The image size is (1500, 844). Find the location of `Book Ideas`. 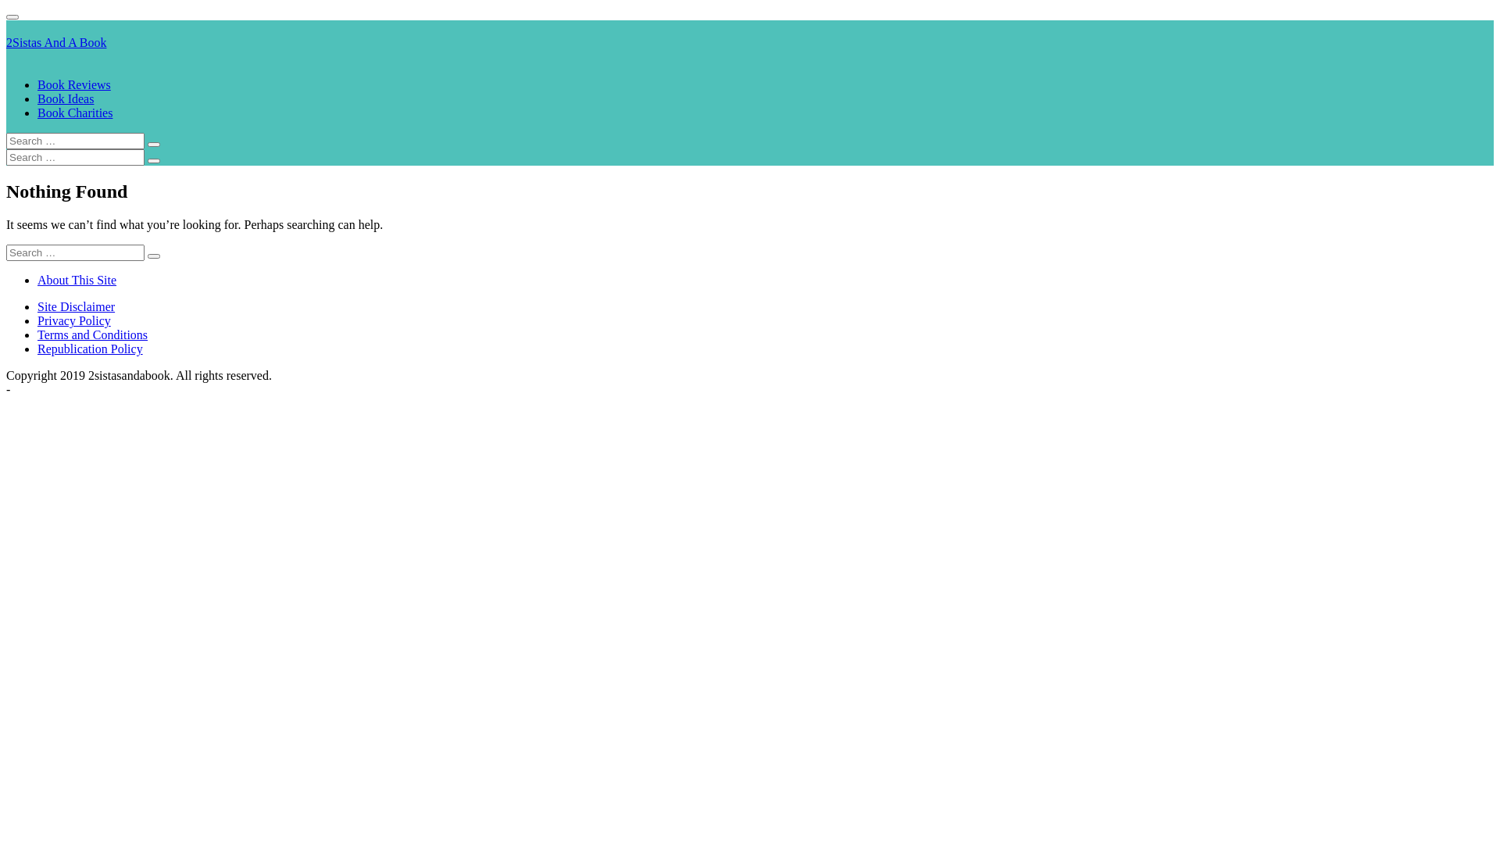

Book Ideas is located at coordinates (66, 98).